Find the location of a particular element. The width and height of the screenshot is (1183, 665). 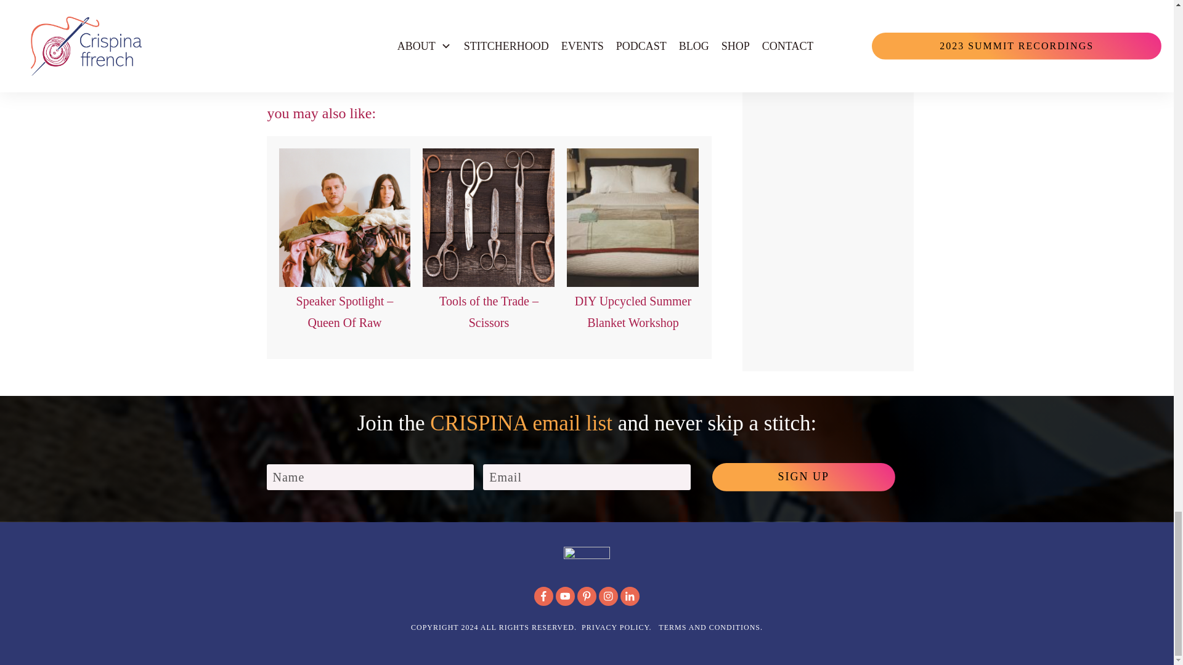

PRIVACY POLICY is located at coordinates (615, 627).